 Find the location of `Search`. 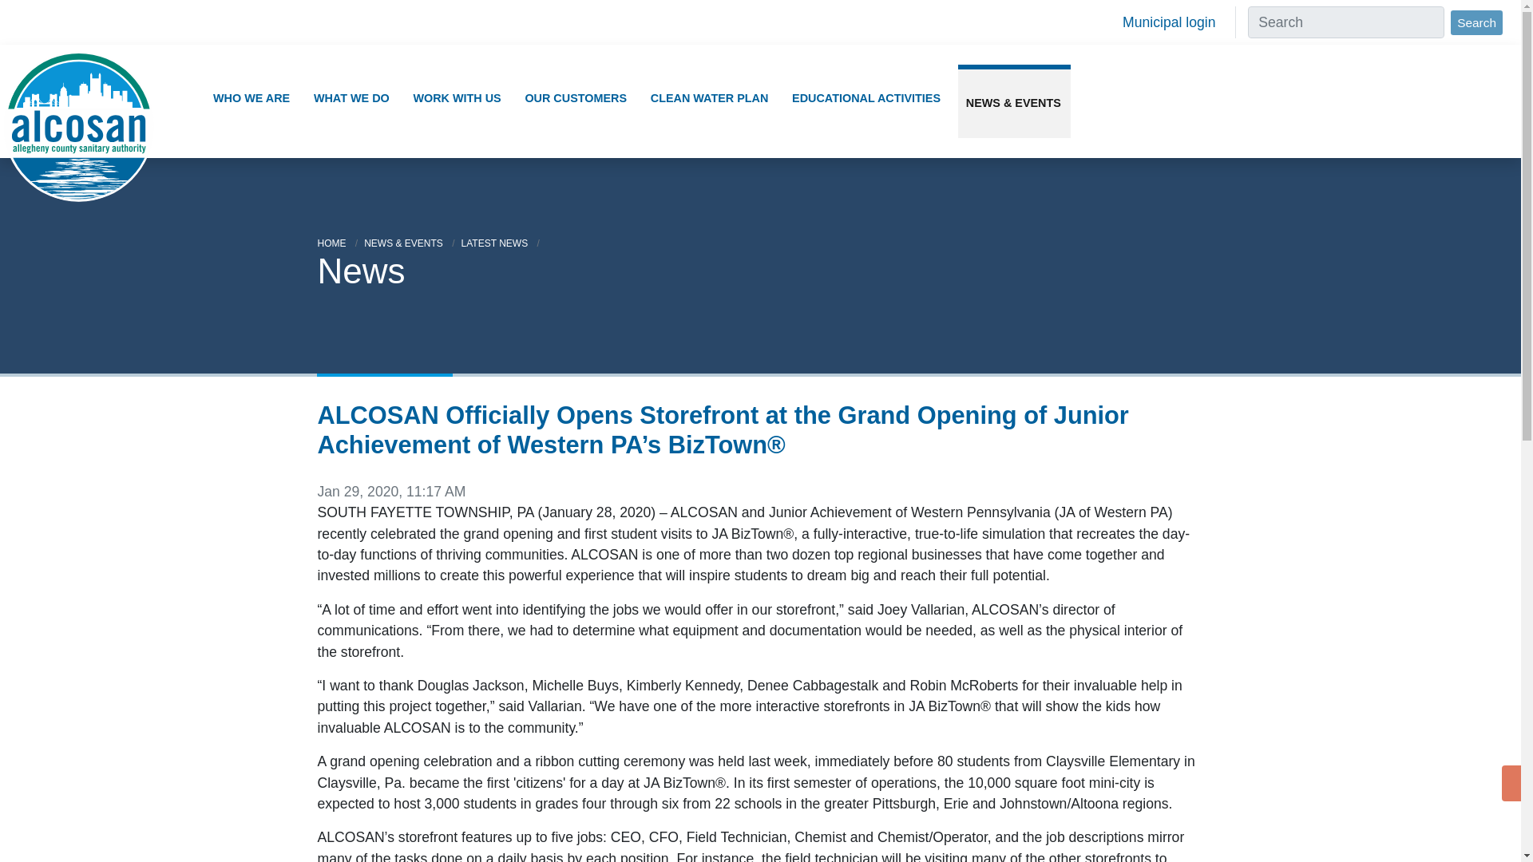

Search is located at coordinates (1476, 22).